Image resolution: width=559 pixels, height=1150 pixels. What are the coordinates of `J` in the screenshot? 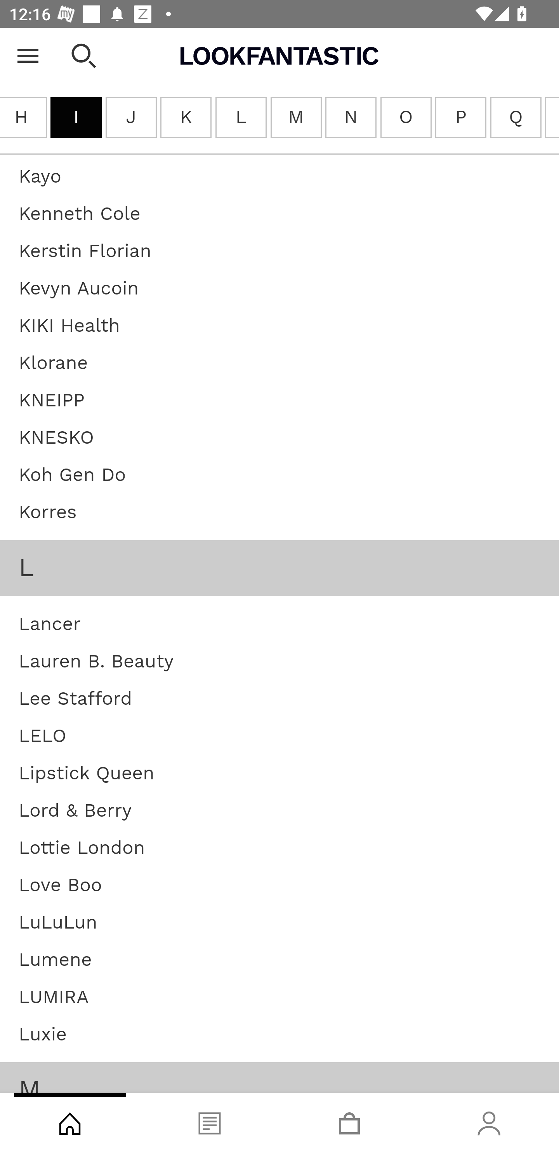 It's located at (131, 118).